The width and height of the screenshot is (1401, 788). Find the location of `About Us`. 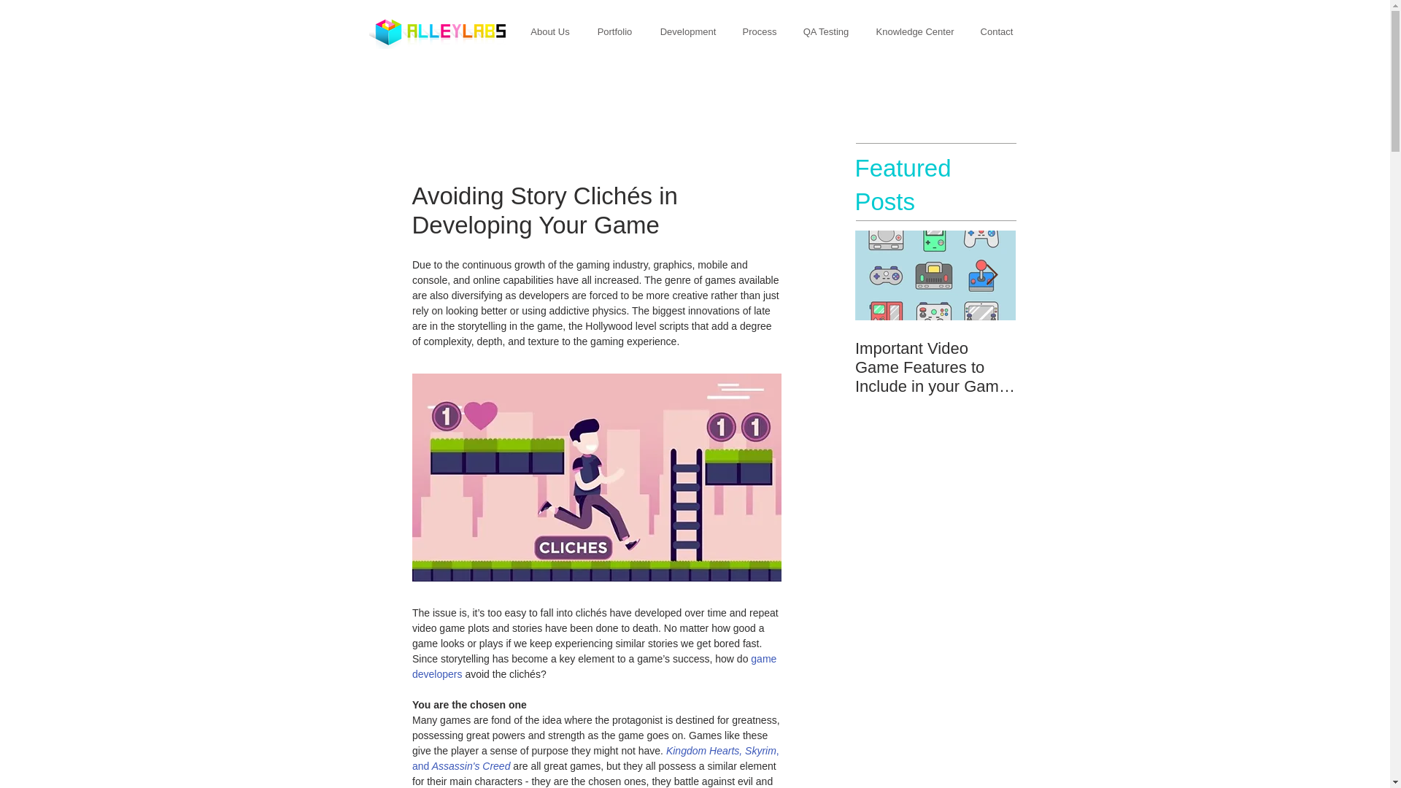

About Us is located at coordinates (549, 32).